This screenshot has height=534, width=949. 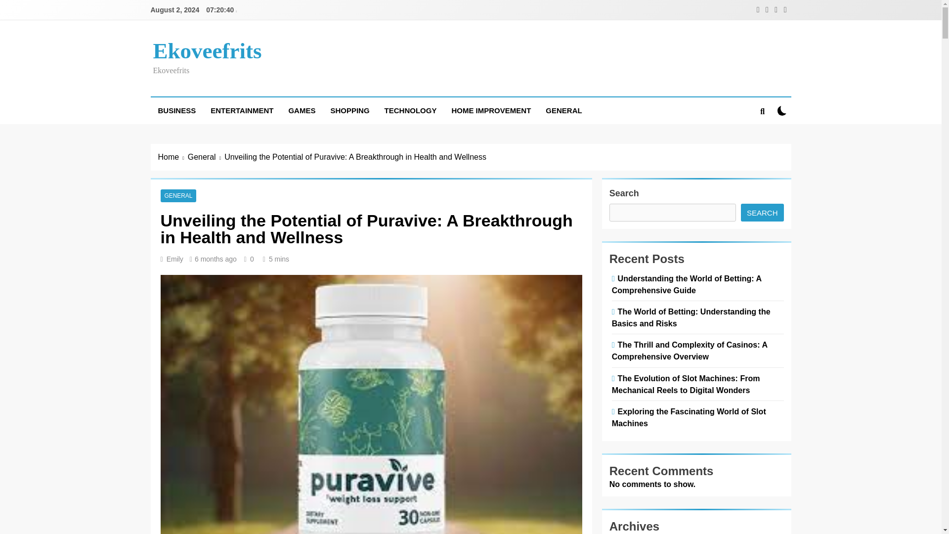 I want to click on SHOPPING, so click(x=349, y=110).